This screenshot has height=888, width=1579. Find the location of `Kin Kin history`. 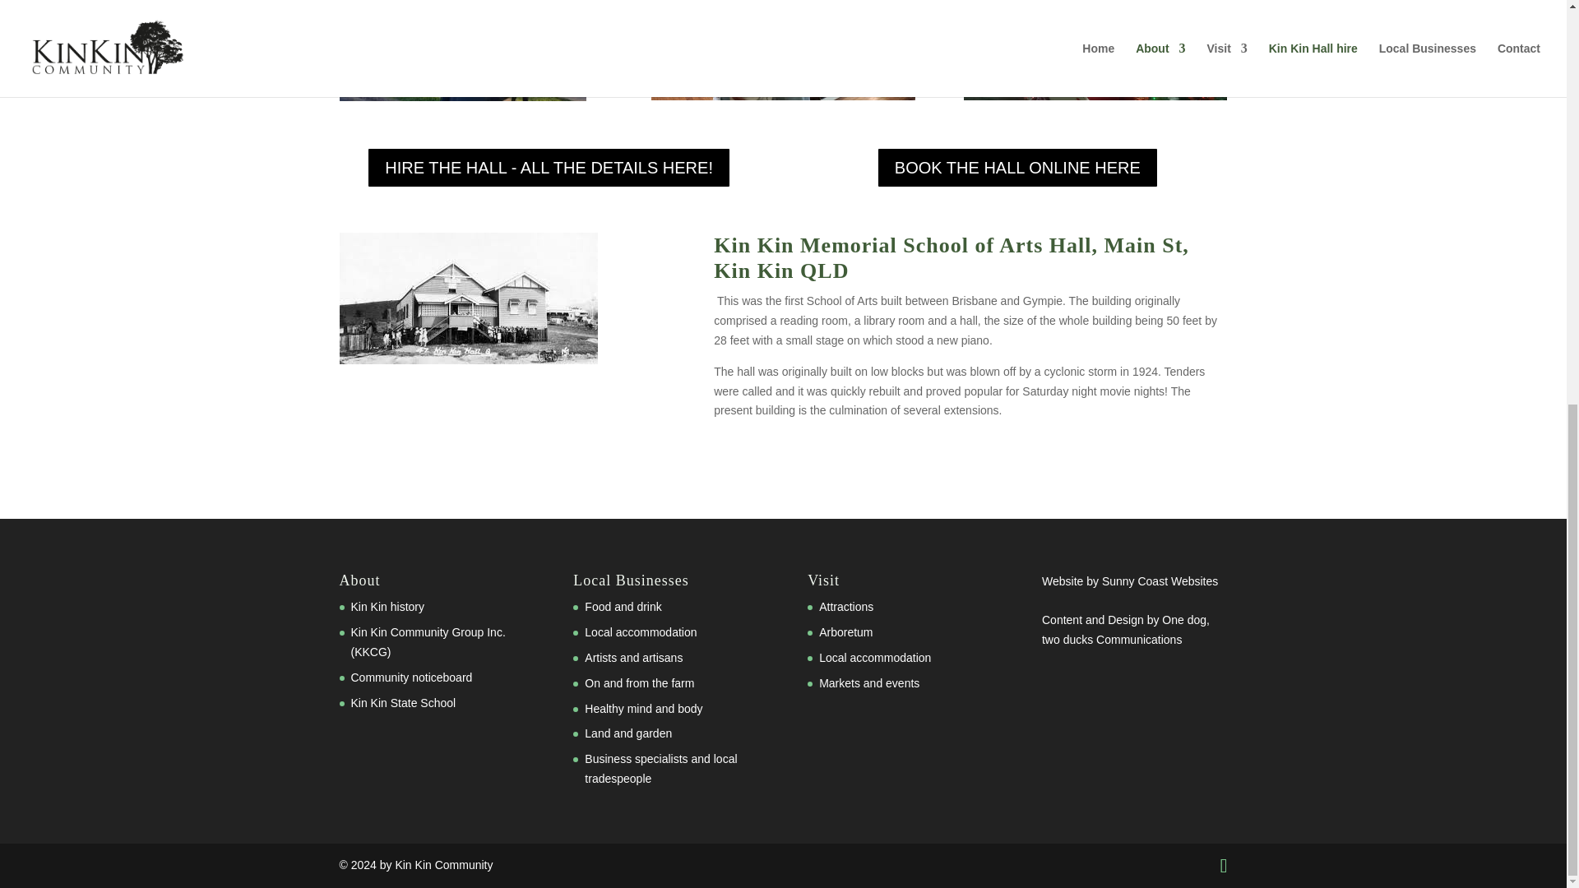

Kin Kin history is located at coordinates (387, 607).